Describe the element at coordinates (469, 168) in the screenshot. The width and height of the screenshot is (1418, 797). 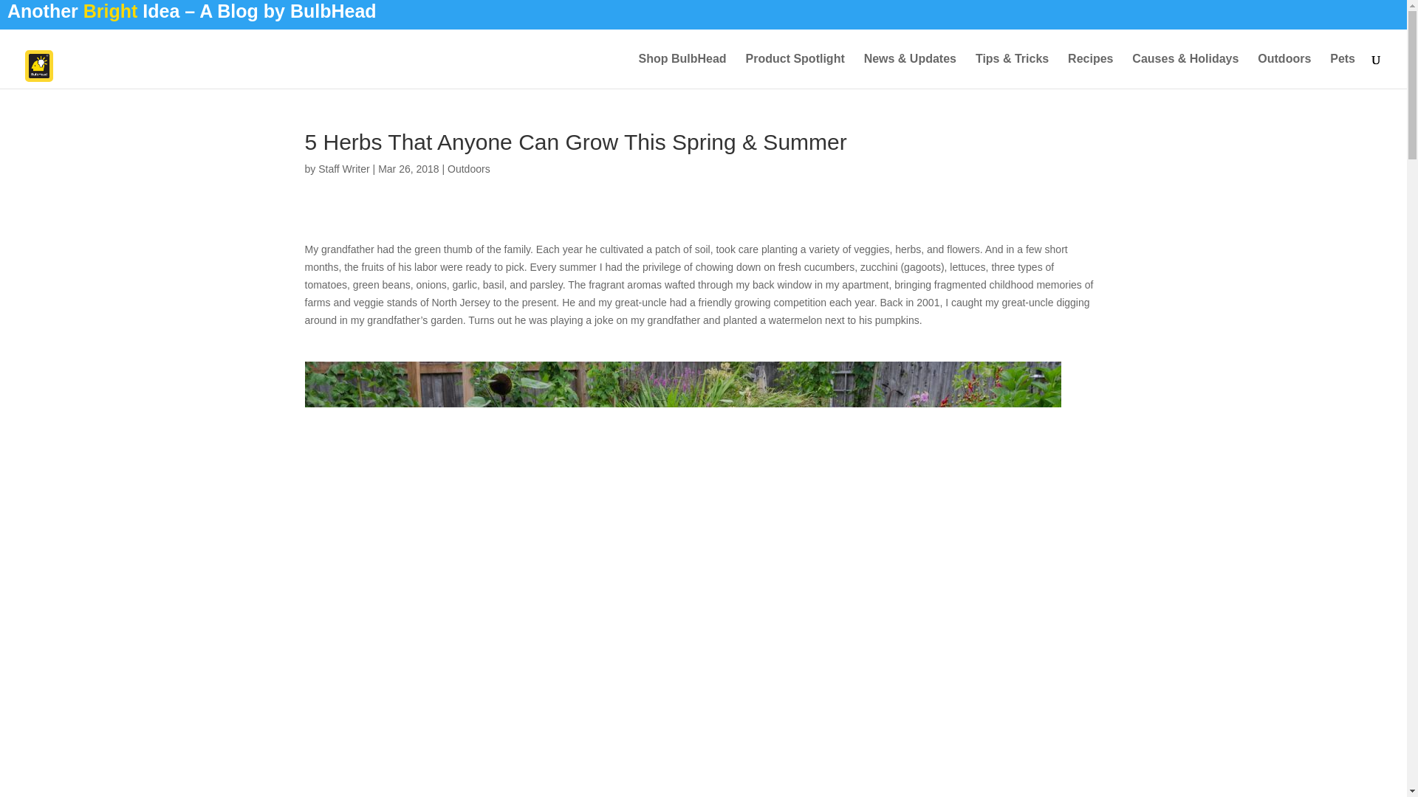
I see `Outdoors` at that location.